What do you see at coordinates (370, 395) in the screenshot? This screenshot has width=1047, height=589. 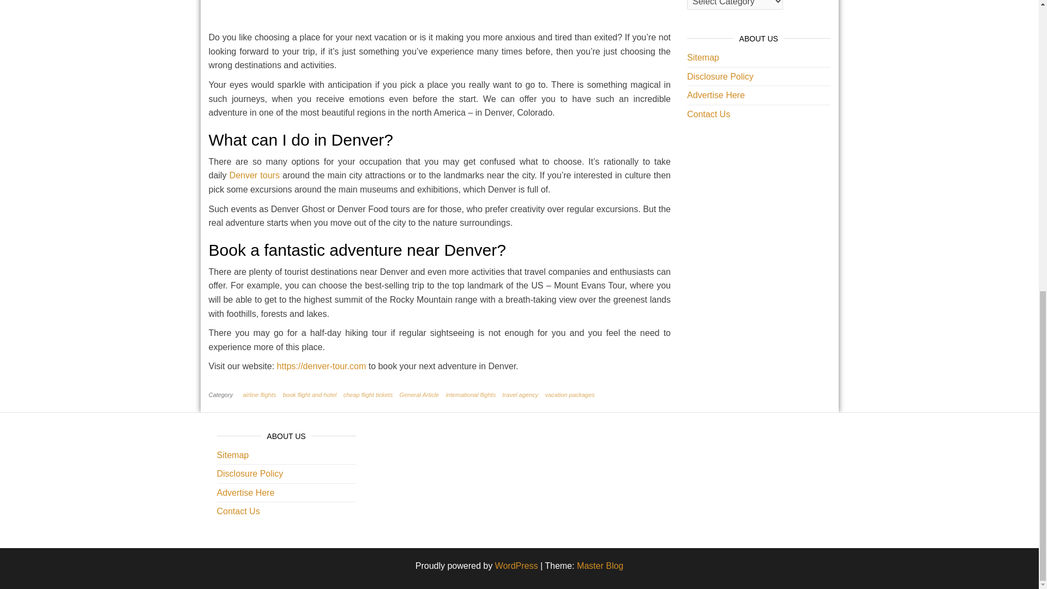 I see `cheap flight tickets` at bounding box center [370, 395].